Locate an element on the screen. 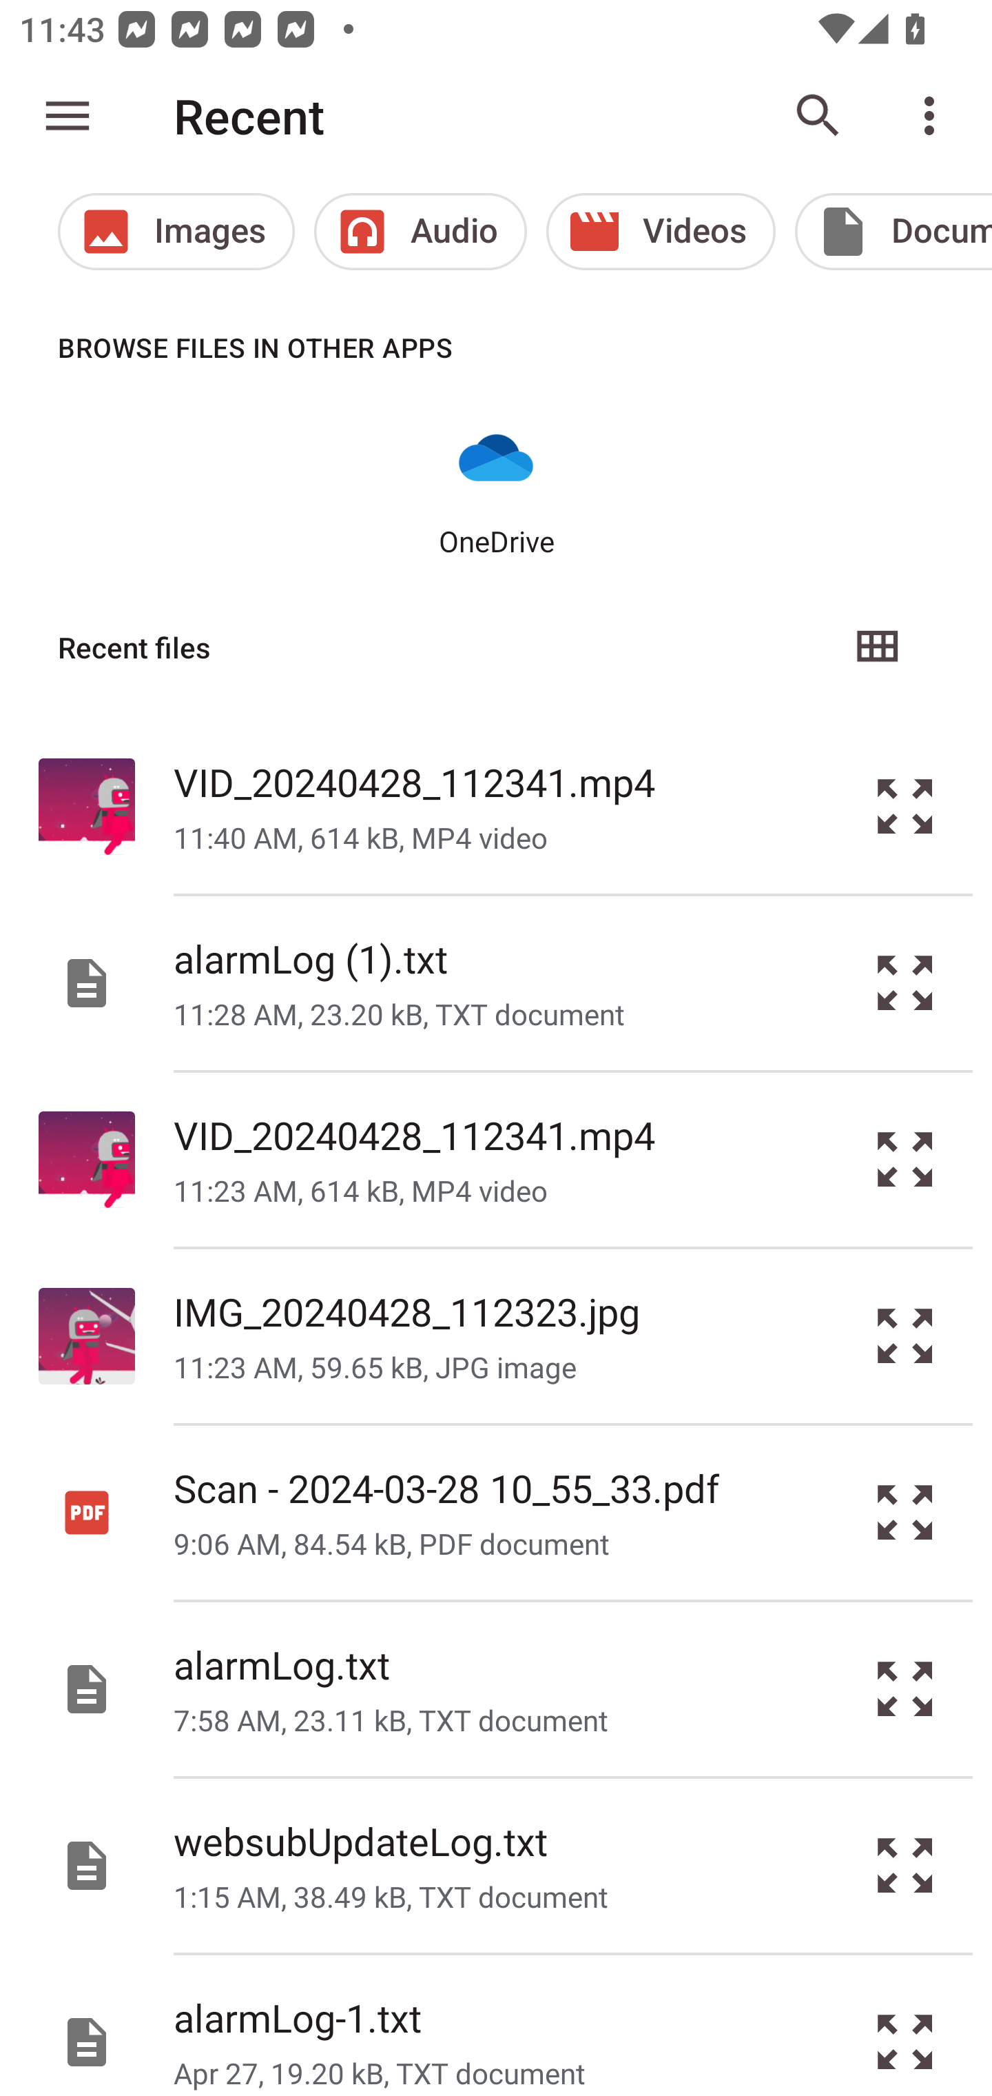 This screenshot has height=2096, width=992. Preview the file VID_20240428_112341.mp4 is located at coordinates (905, 805).